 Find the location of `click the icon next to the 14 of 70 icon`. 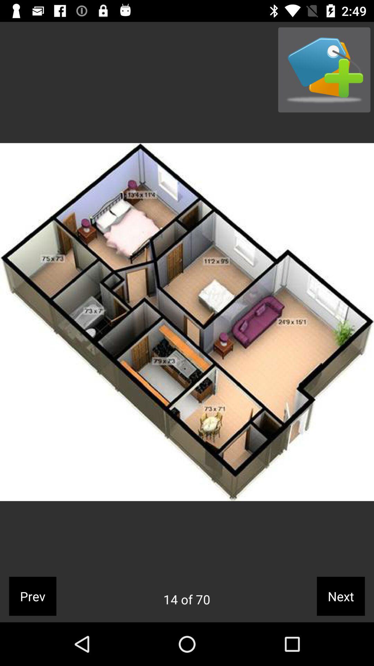

click the icon next to the 14 of 70 icon is located at coordinates (33, 596).